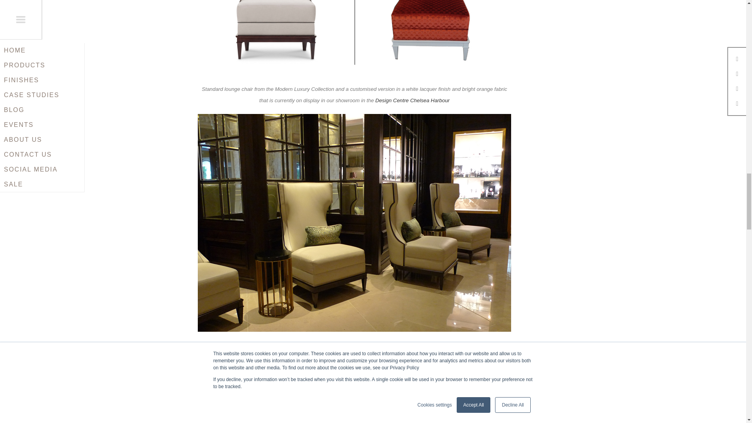  What do you see at coordinates (412, 100) in the screenshot?
I see `Design Centre Chelsea Harbour` at bounding box center [412, 100].